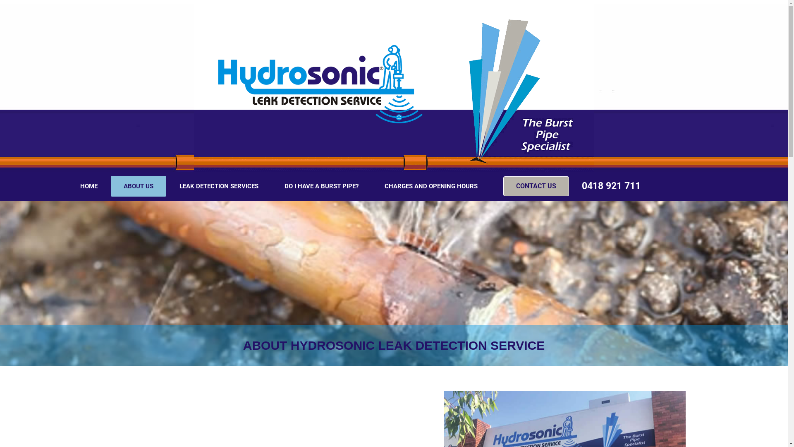 Image resolution: width=794 pixels, height=447 pixels. I want to click on LEAK DETECTION SERVICES, so click(219, 186).